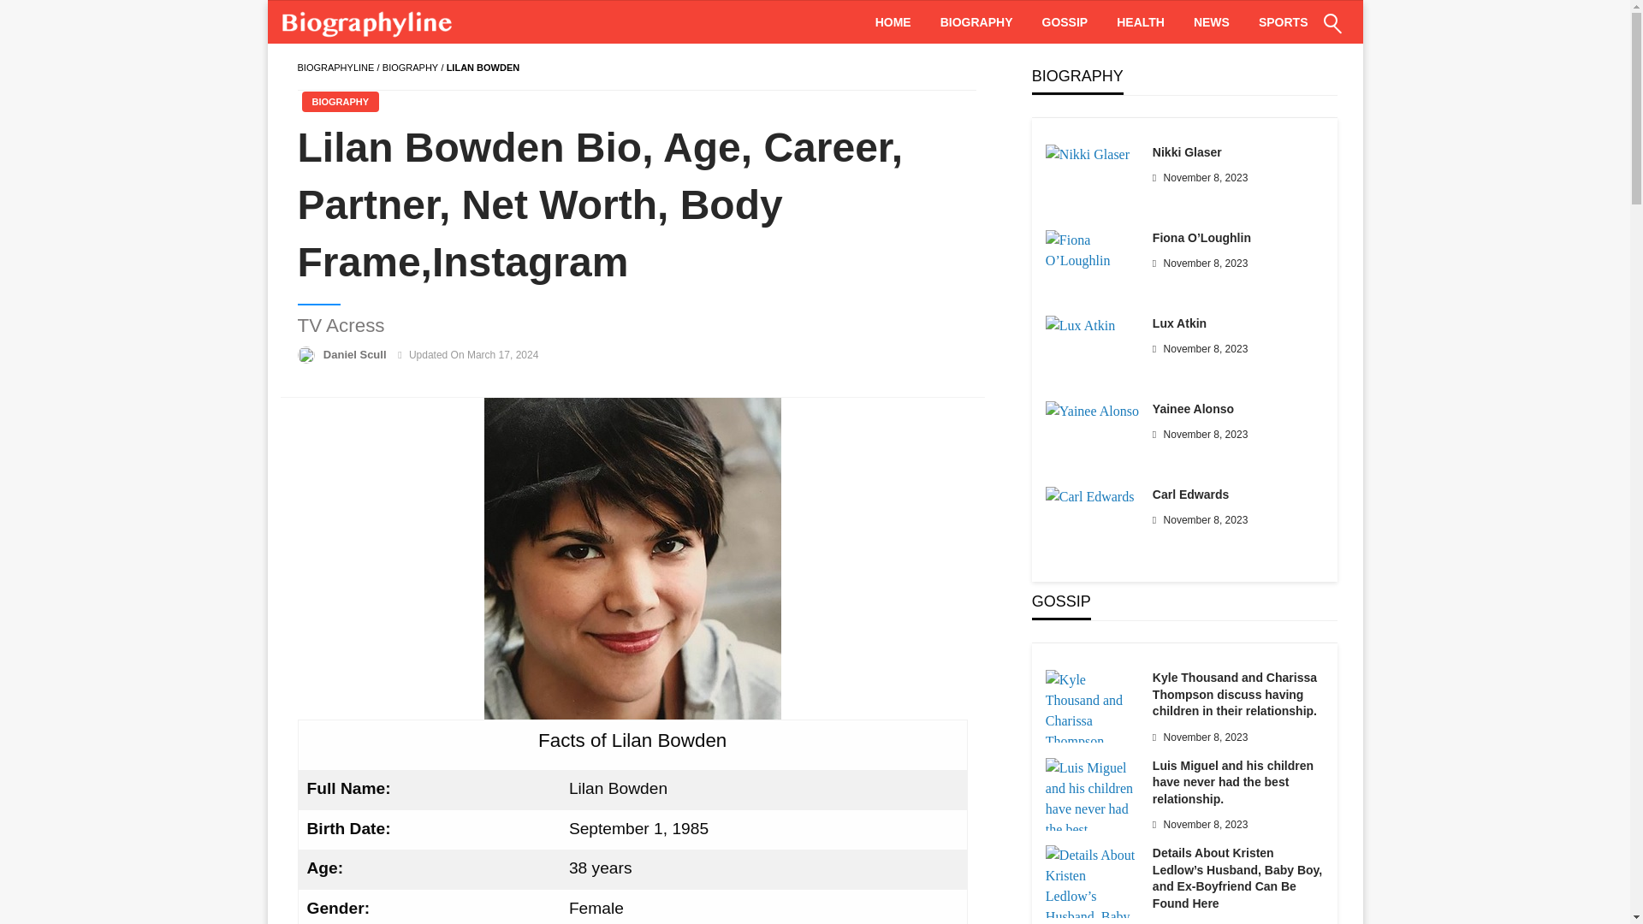  Describe the element at coordinates (1283, 22) in the screenshot. I see `SPORTS` at that location.